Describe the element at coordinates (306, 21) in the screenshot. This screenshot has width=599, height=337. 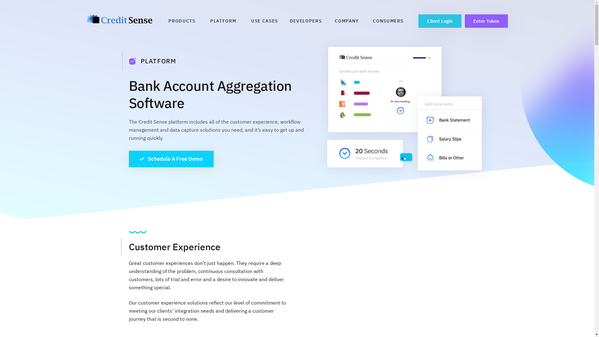
I see `DEVELOPERS` at that location.